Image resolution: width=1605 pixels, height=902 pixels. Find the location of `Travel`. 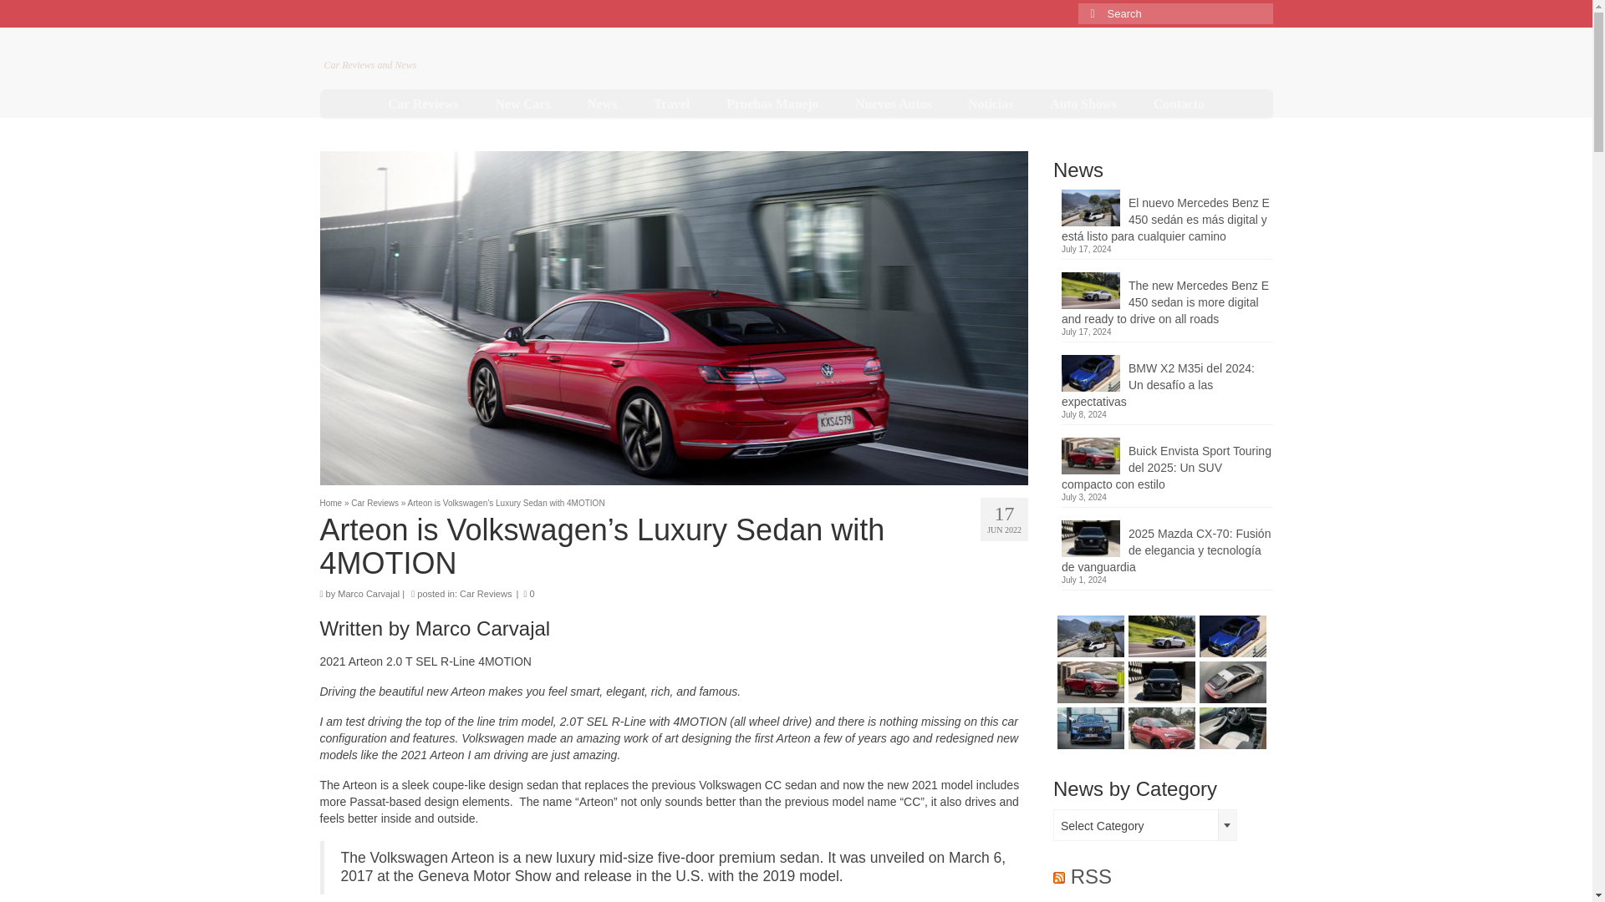

Travel is located at coordinates (671, 104).